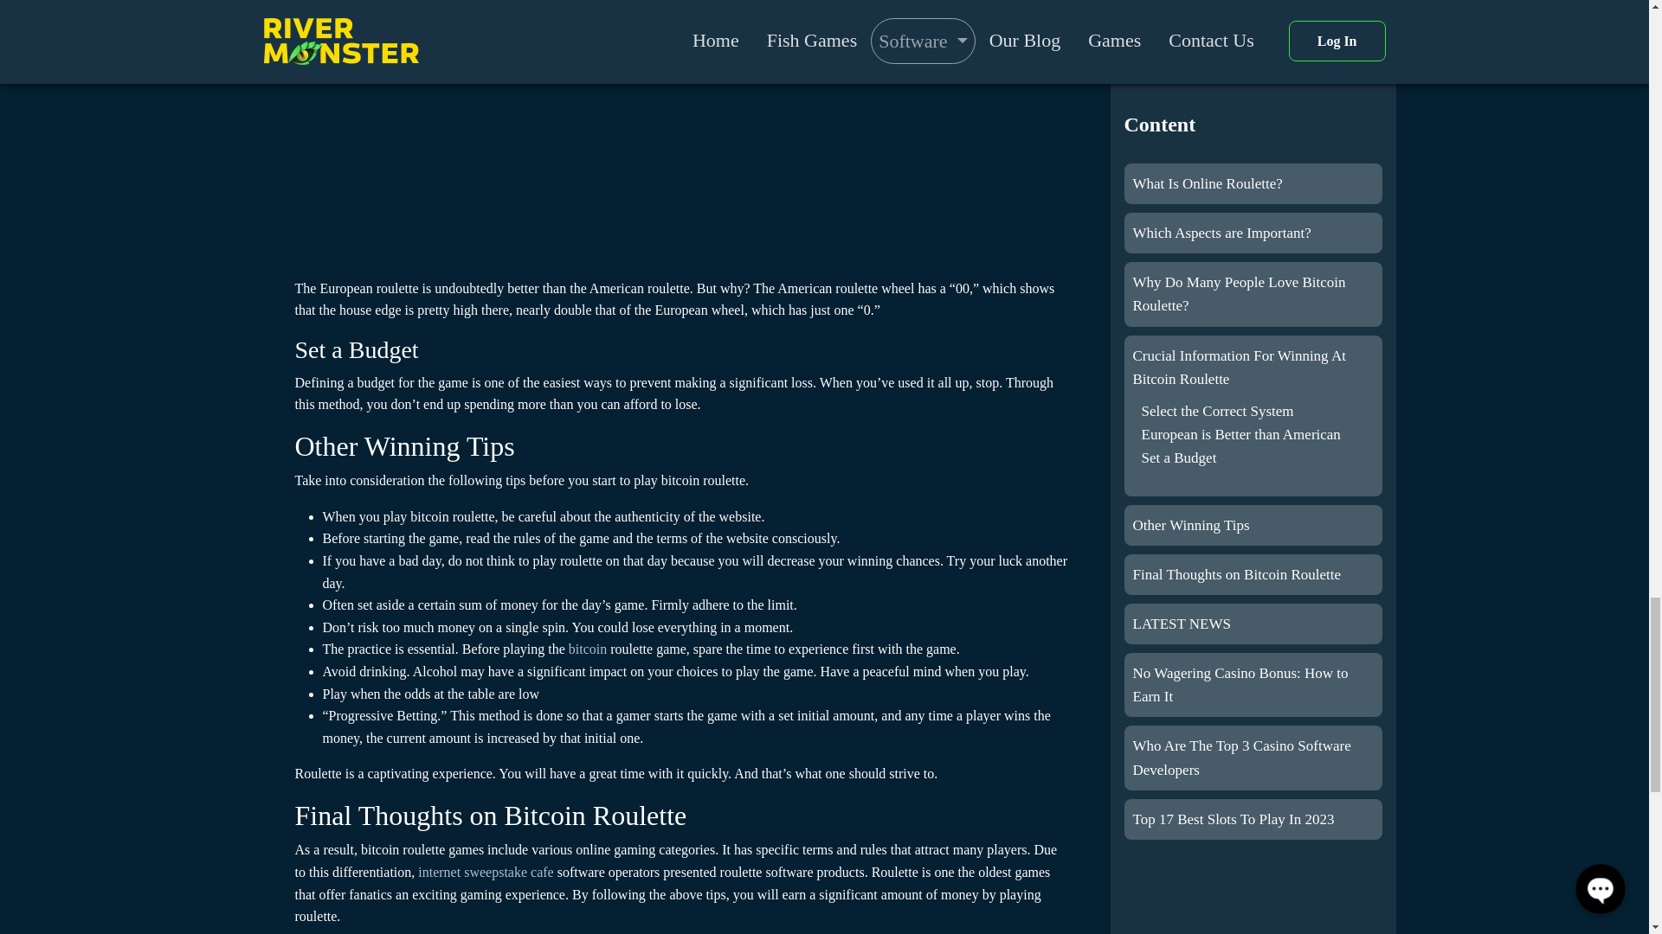  I want to click on bitcoin , so click(589, 649).